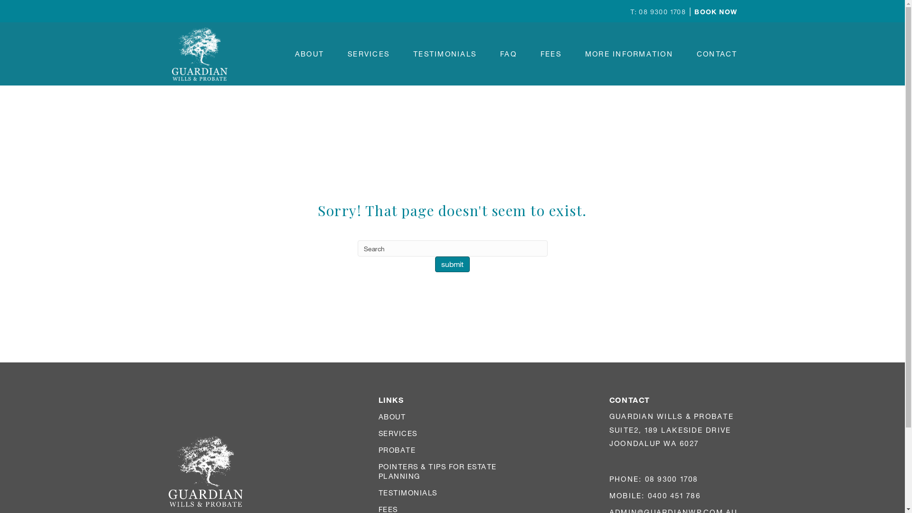  What do you see at coordinates (369, 54) in the screenshot?
I see `SERVICES` at bounding box center [369, 54].